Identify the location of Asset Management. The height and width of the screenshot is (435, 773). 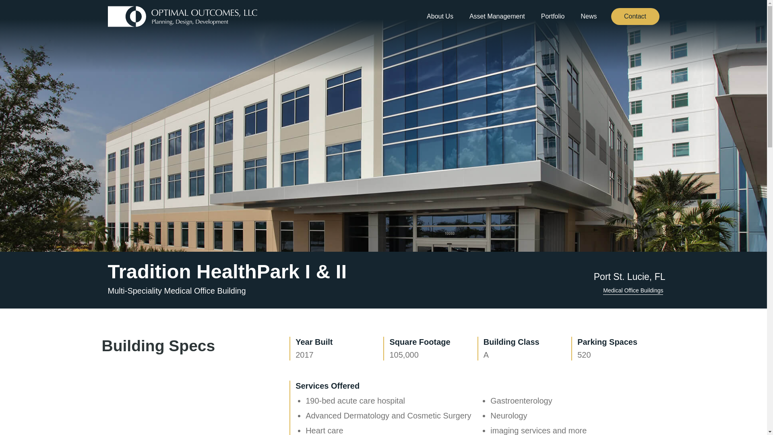
(497, 17).